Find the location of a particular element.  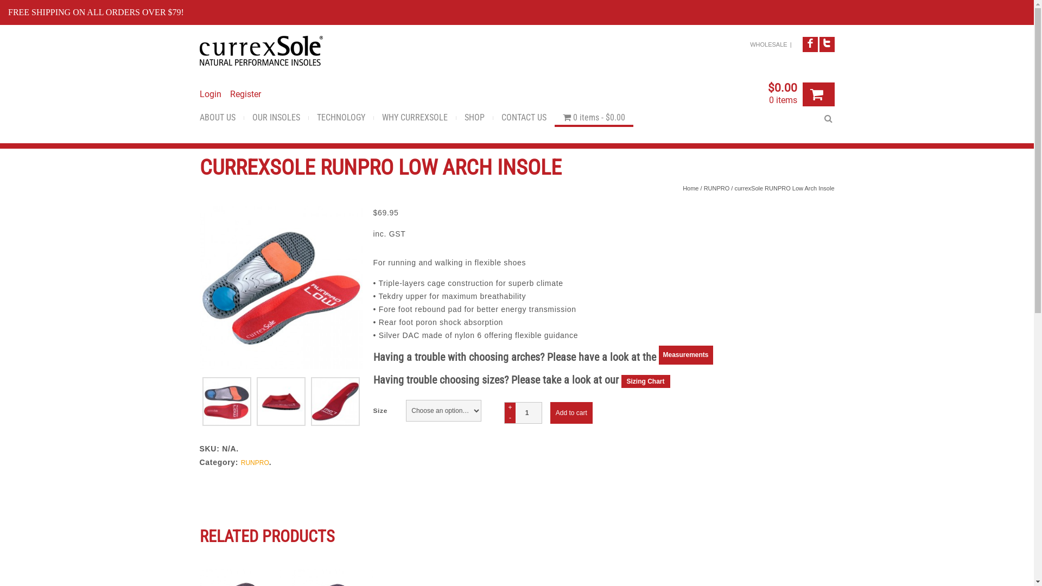

TECHNOLOGY is located at coordinates (341, 119).